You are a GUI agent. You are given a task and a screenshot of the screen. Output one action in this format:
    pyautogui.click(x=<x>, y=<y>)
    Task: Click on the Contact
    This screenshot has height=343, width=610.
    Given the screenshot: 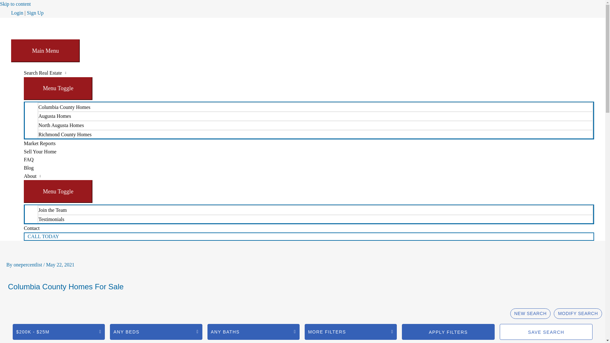 What is the action you would take?
    pyautogui.click(x=309, y=228)
    